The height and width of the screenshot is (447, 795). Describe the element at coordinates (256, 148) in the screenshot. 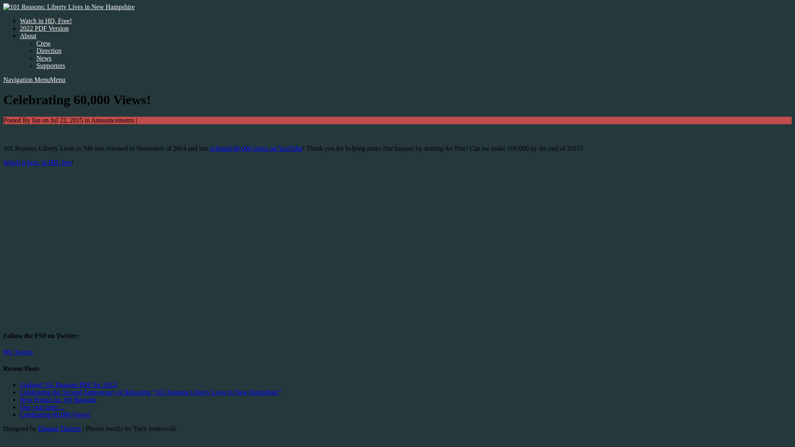

I see `eclipsed 60,000 views on YouTube` at that location.